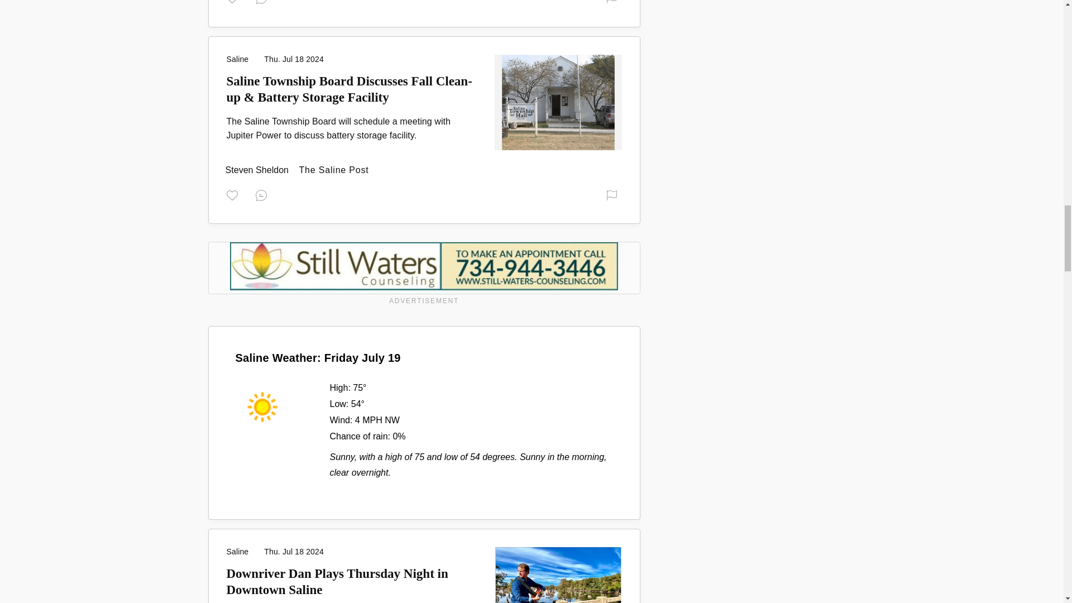  I want to click on Reply, so click(264, 194).